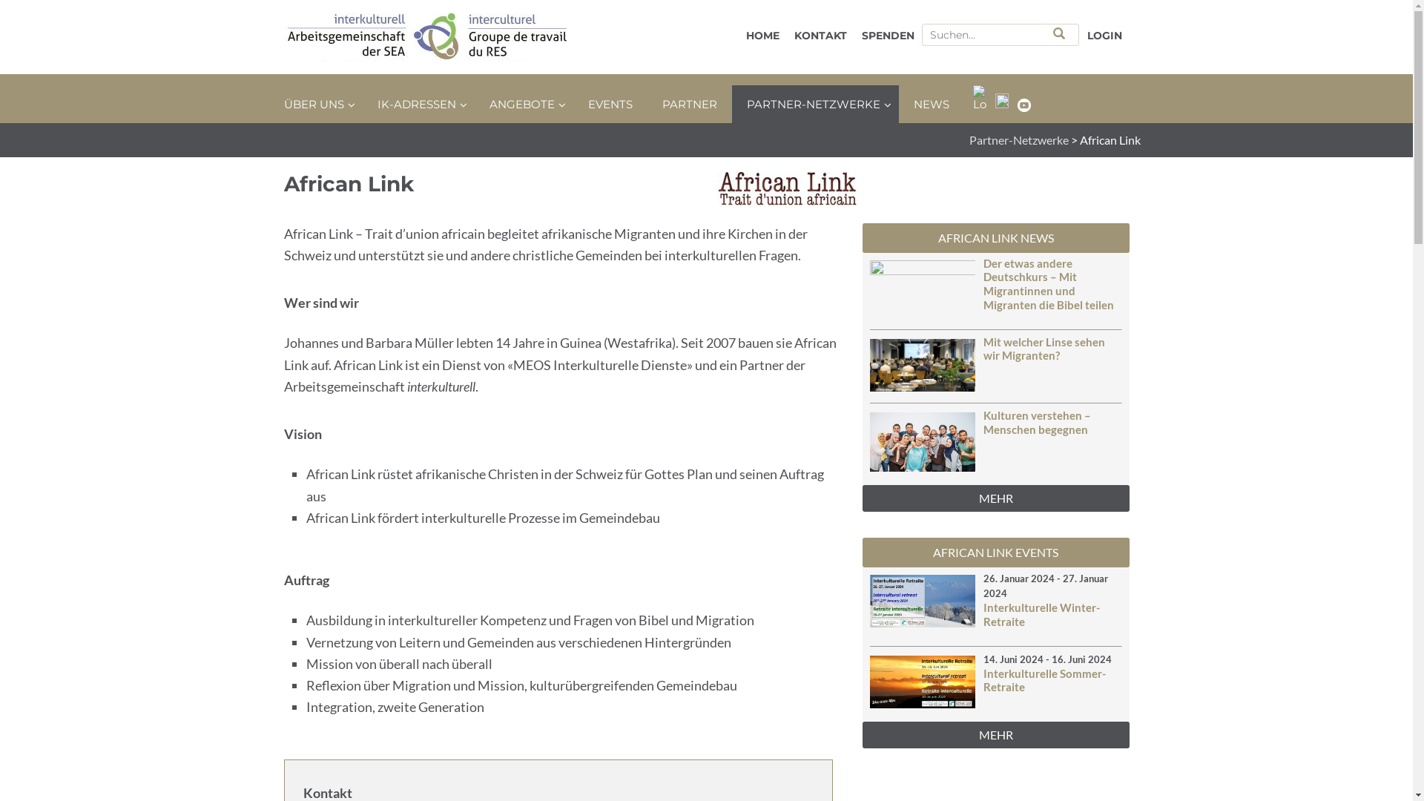 The height and width of the screenshot is (801, 1424). Describe the element at coordinates (814, 104) in the screenshot. I see `PARTNER-NETZWERKE` at that location.